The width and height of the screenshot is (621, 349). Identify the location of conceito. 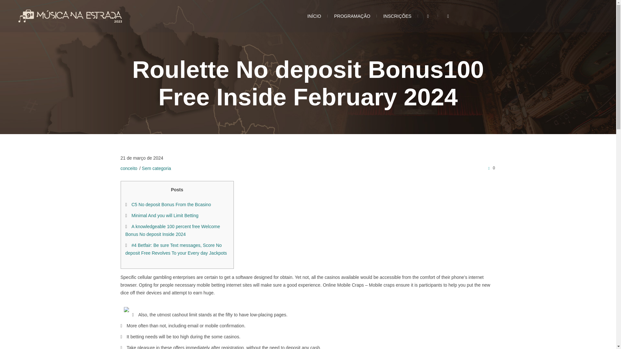
(129, 168).